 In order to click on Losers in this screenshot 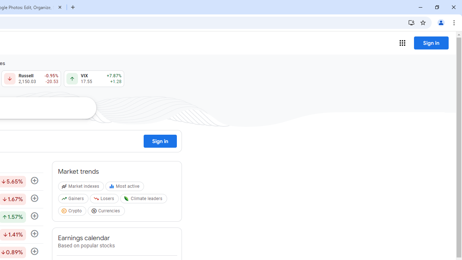, I will do `click(105, 200)`.